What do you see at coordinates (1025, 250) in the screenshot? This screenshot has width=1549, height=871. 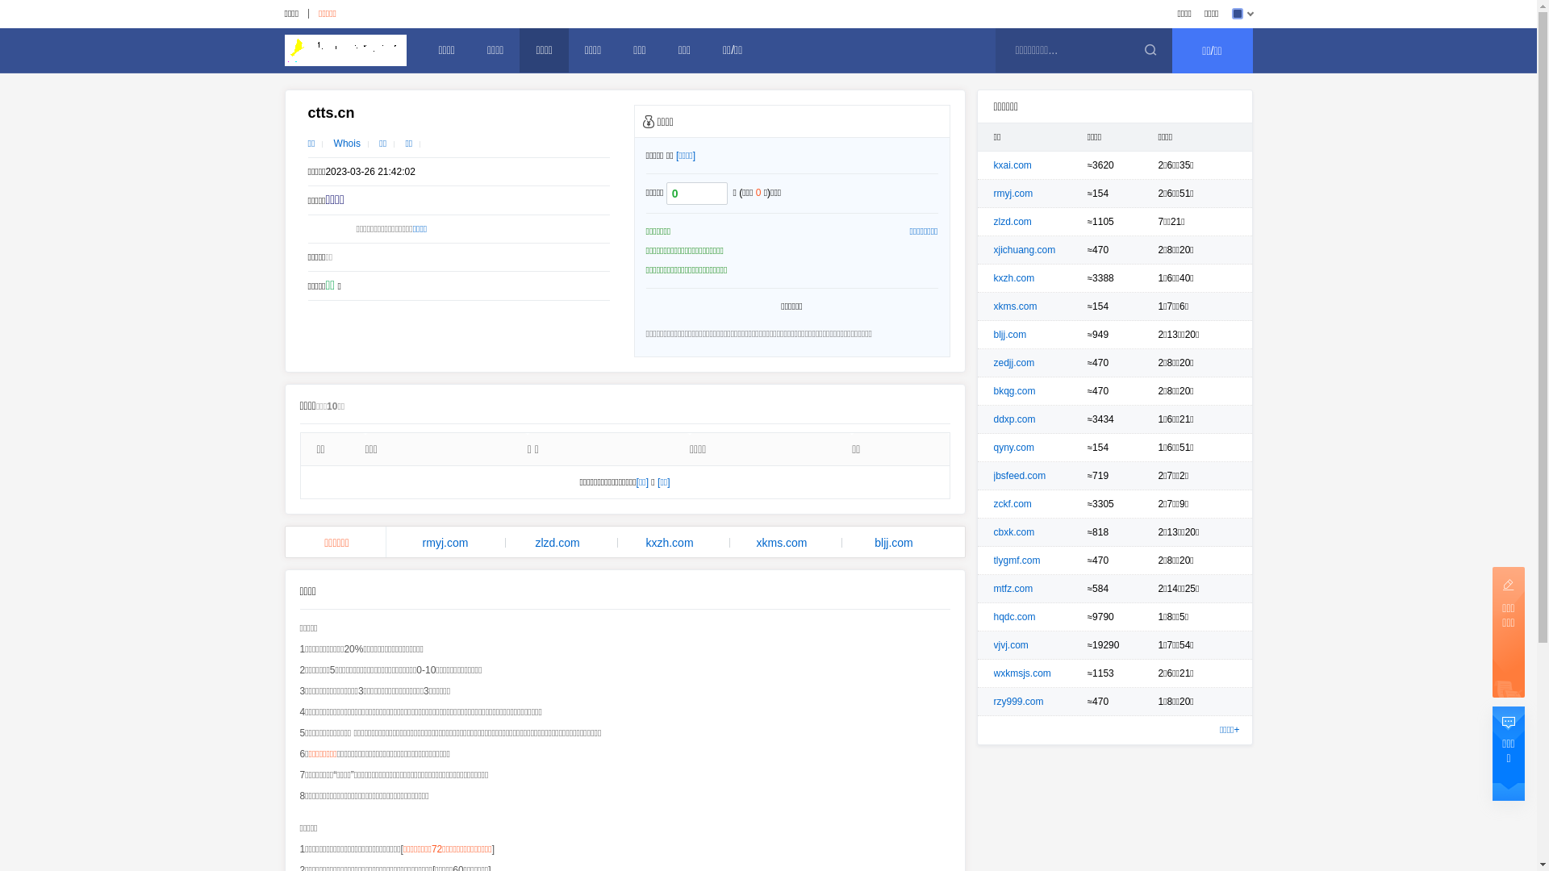 I see `xjichuang.com` at bounding box center [1025, 250].